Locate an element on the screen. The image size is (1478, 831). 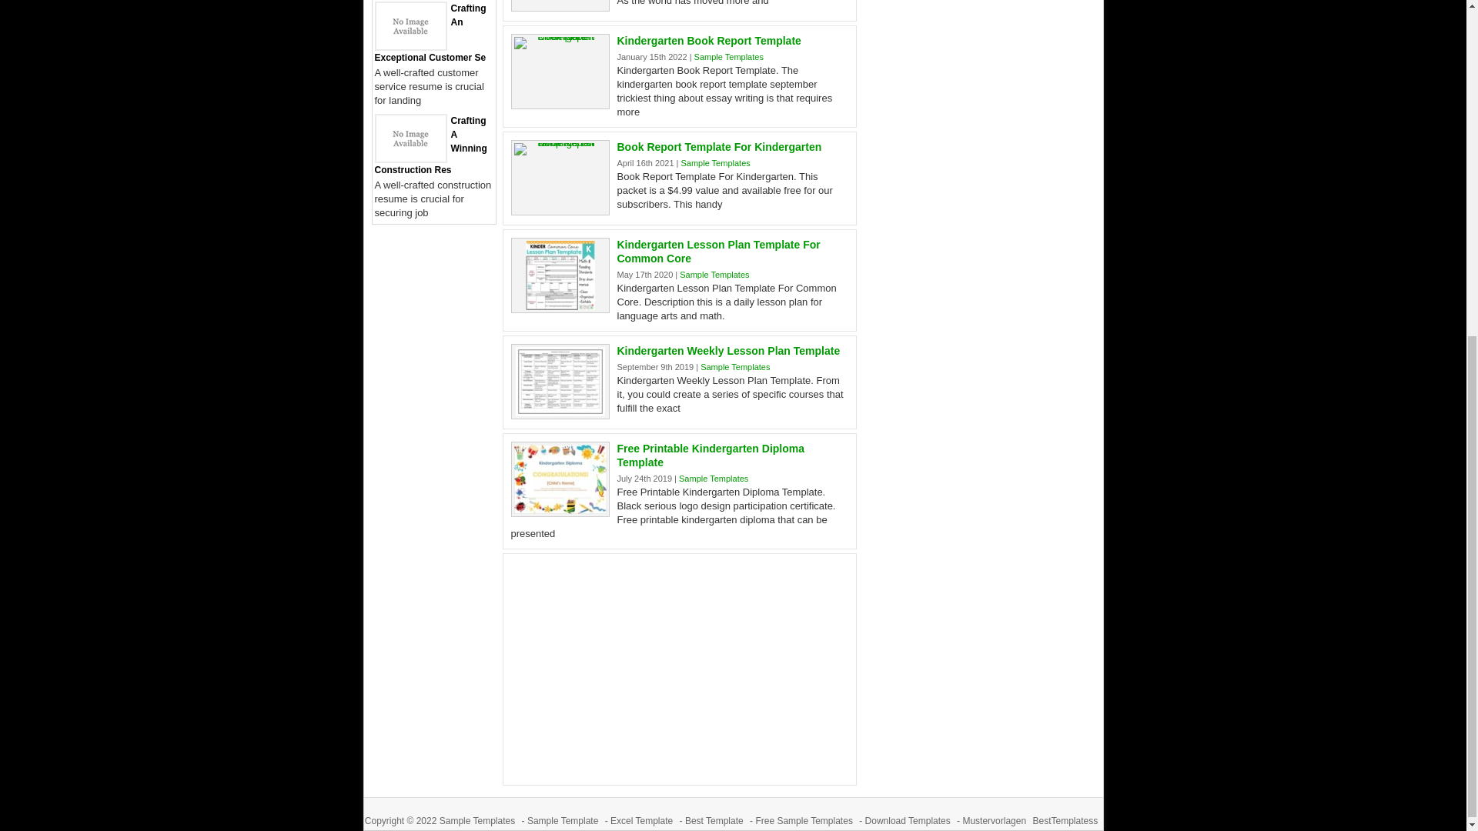
Kindergarten Lesson Plan Template For Common Core is located at coordinates (719, 251).